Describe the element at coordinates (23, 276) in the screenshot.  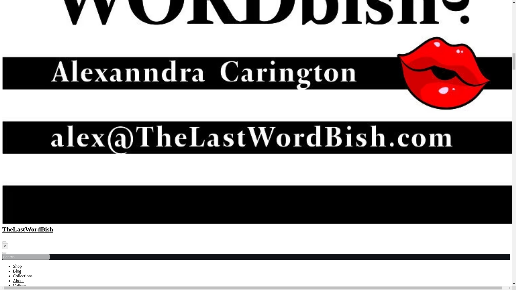
I see `Collections` at that location.